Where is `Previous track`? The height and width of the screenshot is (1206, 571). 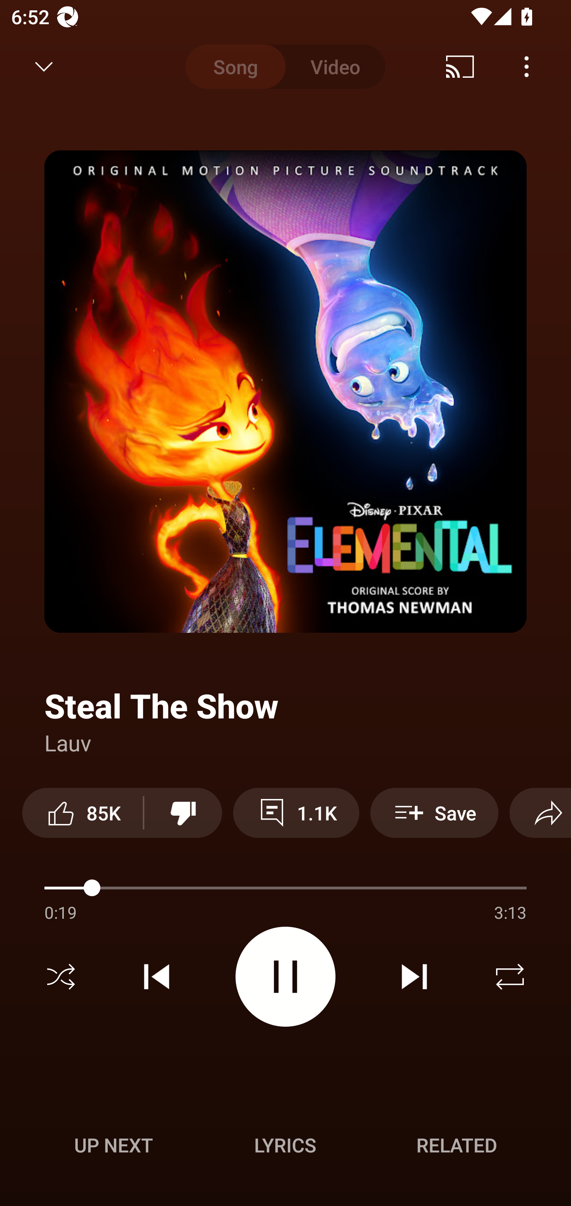 Previous track is located at coordinates (157, 977).